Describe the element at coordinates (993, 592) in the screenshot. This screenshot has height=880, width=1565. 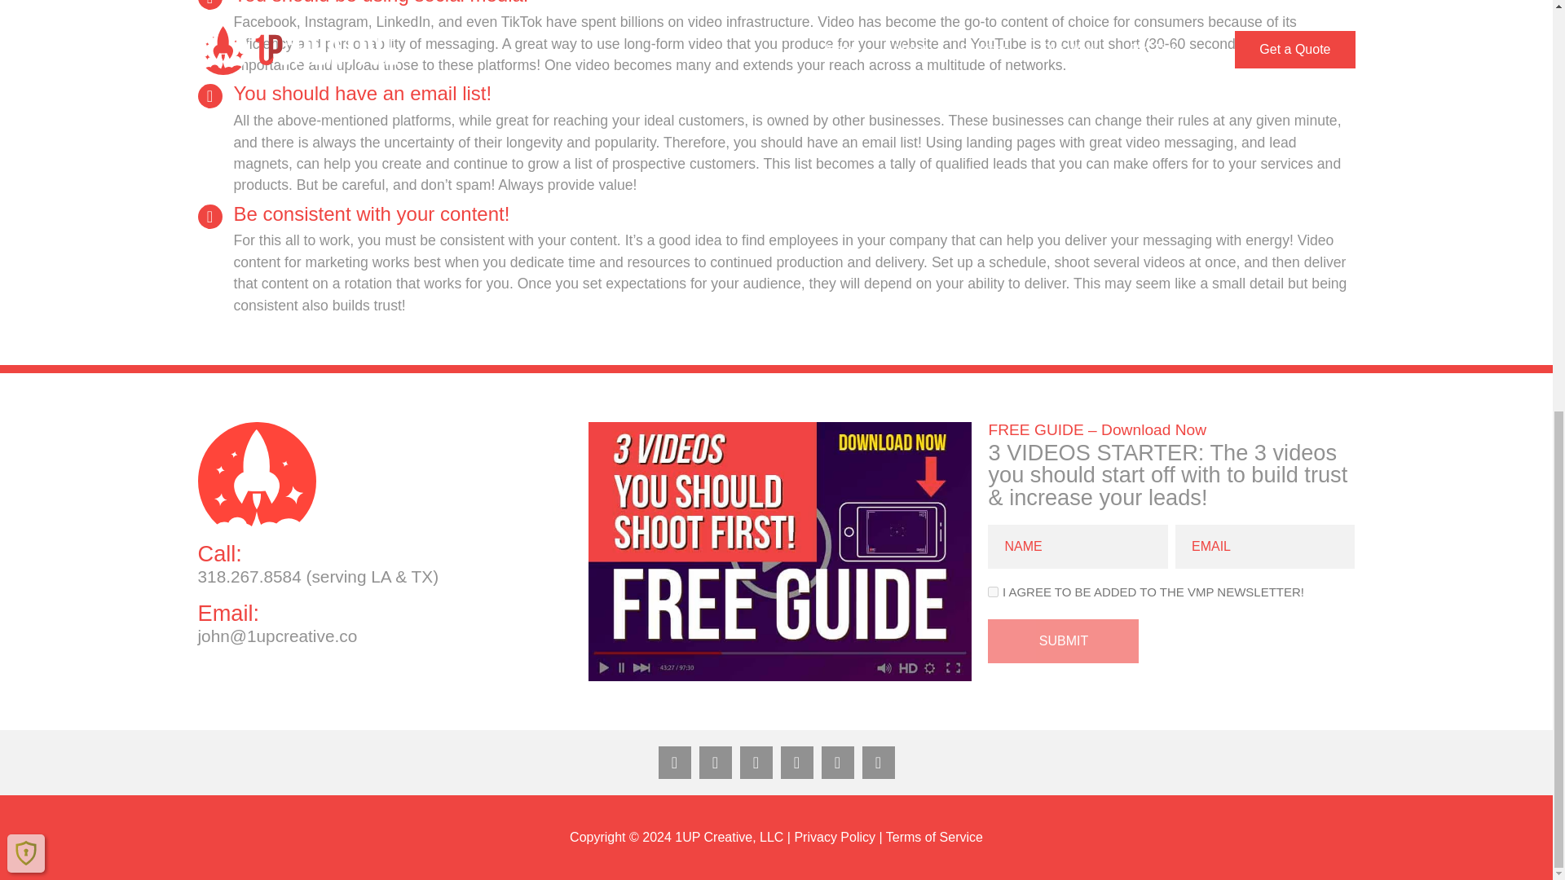
I see `I agree to be added to the VMP newsletter!` at that location.